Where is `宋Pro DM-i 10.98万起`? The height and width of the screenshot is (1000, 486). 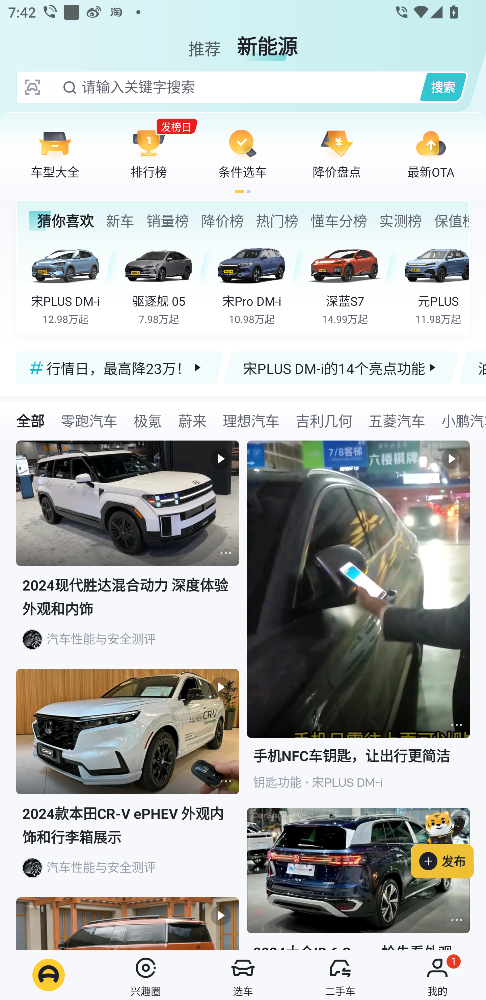
宋Pro DM-i 10.98万起 is located at coordinates (260, 282).